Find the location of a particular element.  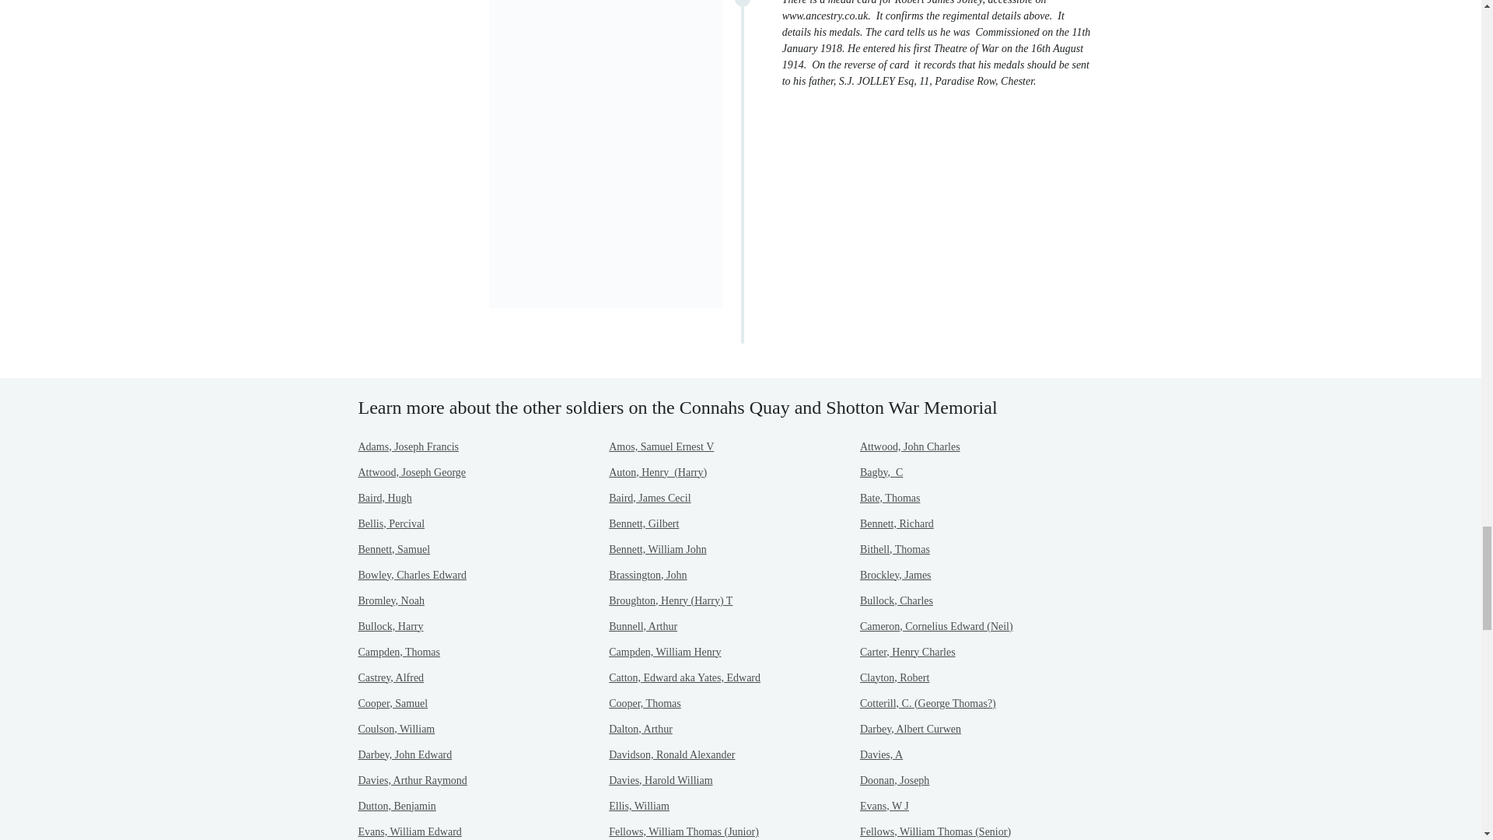

Attwood, John Charles is located at coordinates (910, 446).